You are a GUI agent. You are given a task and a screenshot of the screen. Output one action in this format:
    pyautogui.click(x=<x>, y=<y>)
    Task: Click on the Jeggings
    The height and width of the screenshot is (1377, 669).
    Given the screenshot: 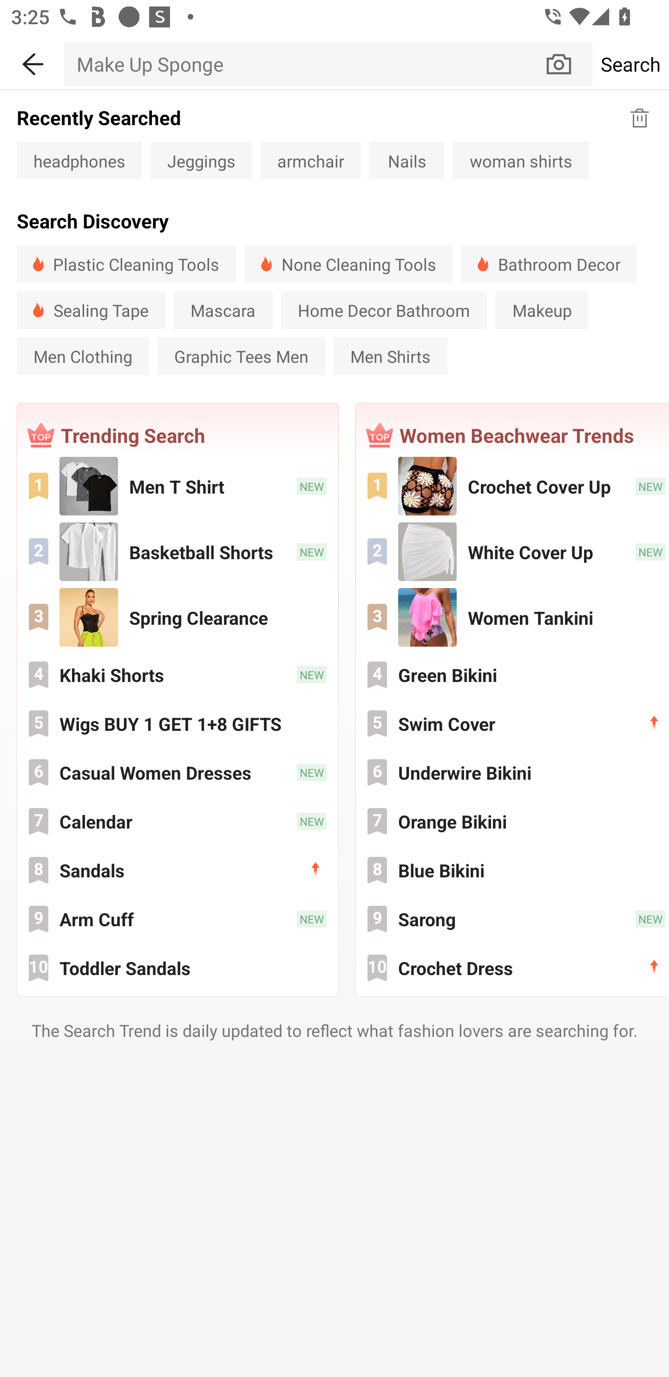 What is the action you would take?
    pyautogui.click(x=201, y=160)
    